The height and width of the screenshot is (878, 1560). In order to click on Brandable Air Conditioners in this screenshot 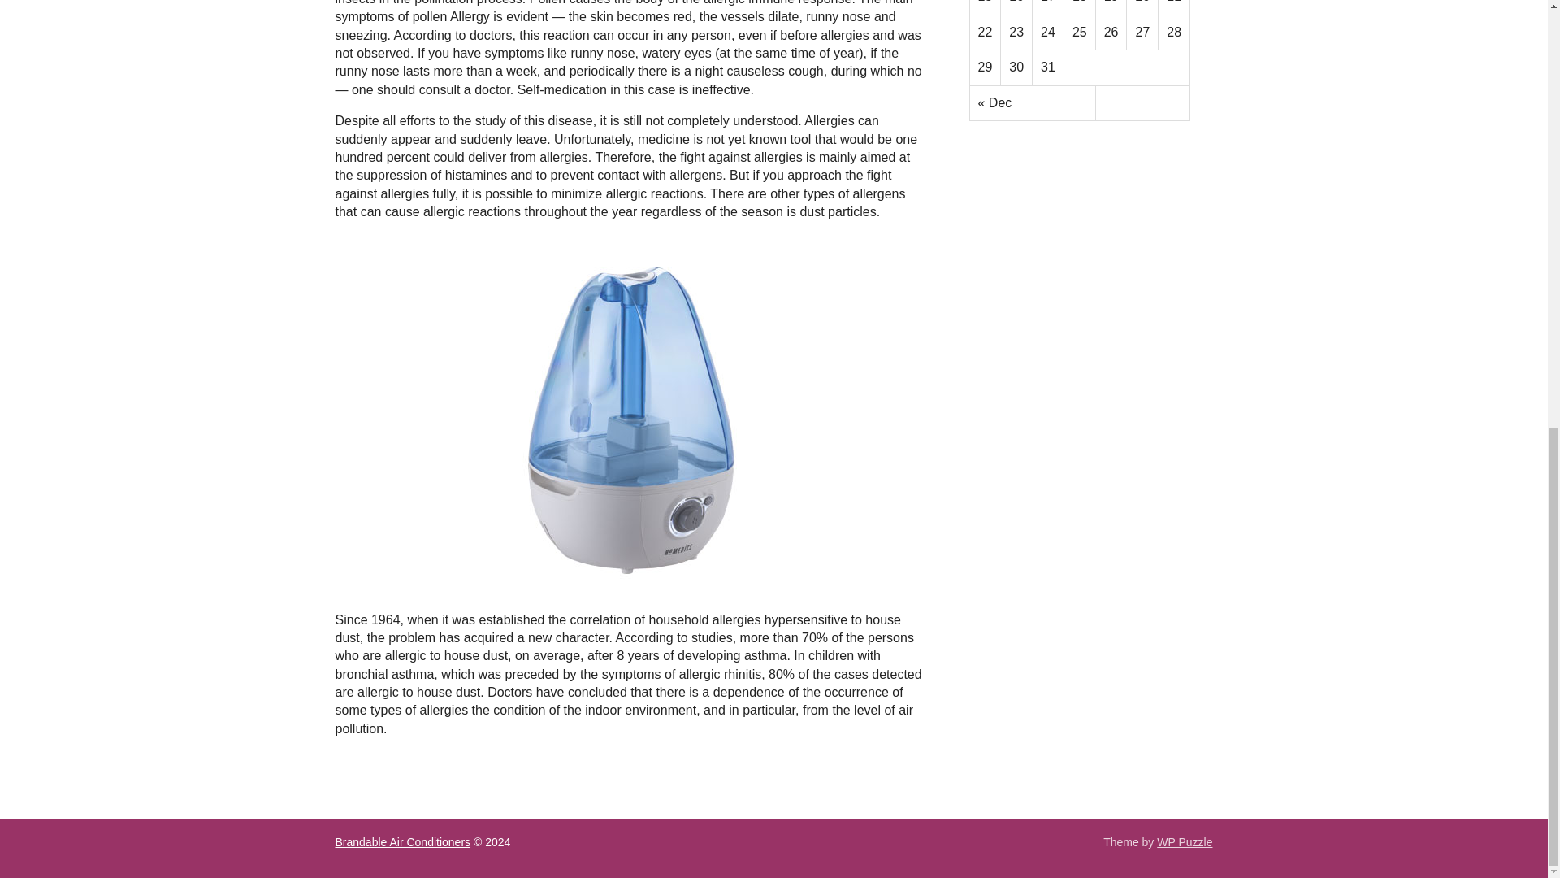, I will do `click(403, 842)`.